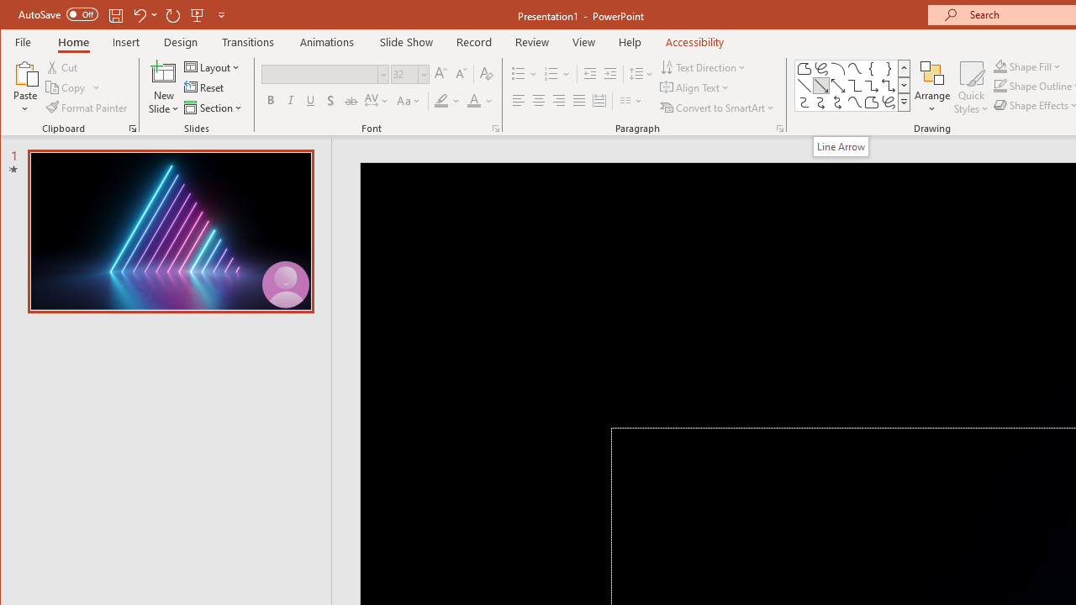  What do you see at coordinates (804, 103) in the screenshot?
I see `Connector: Curved` at bounding box center [804, 103].